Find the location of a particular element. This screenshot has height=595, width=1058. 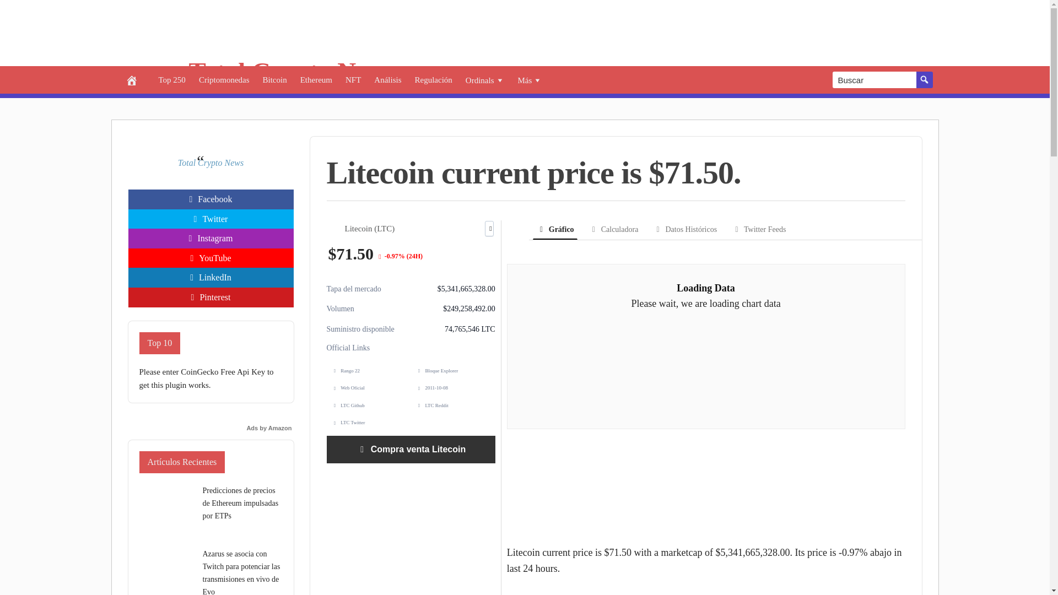

Bitcoin is located at coordinates (274, 79).